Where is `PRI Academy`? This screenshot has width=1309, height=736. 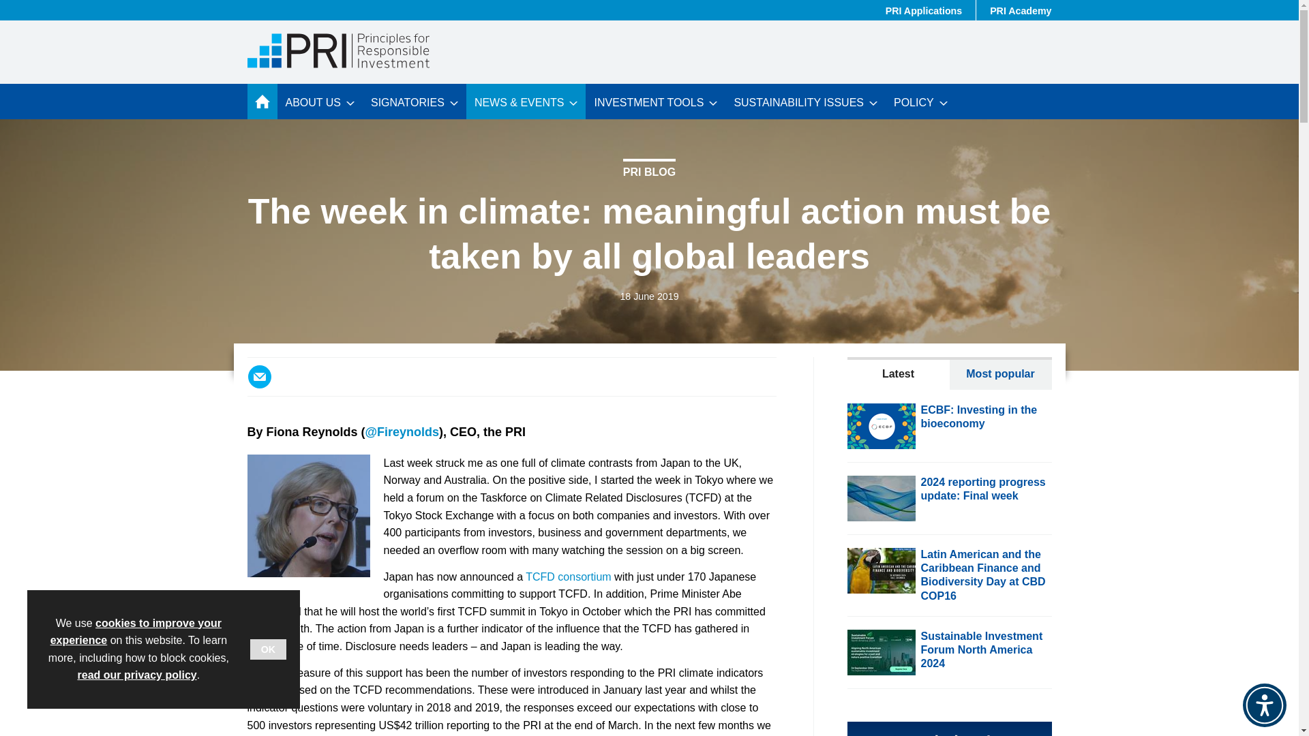 PRI Academy is located at coordinates (1021, 10).